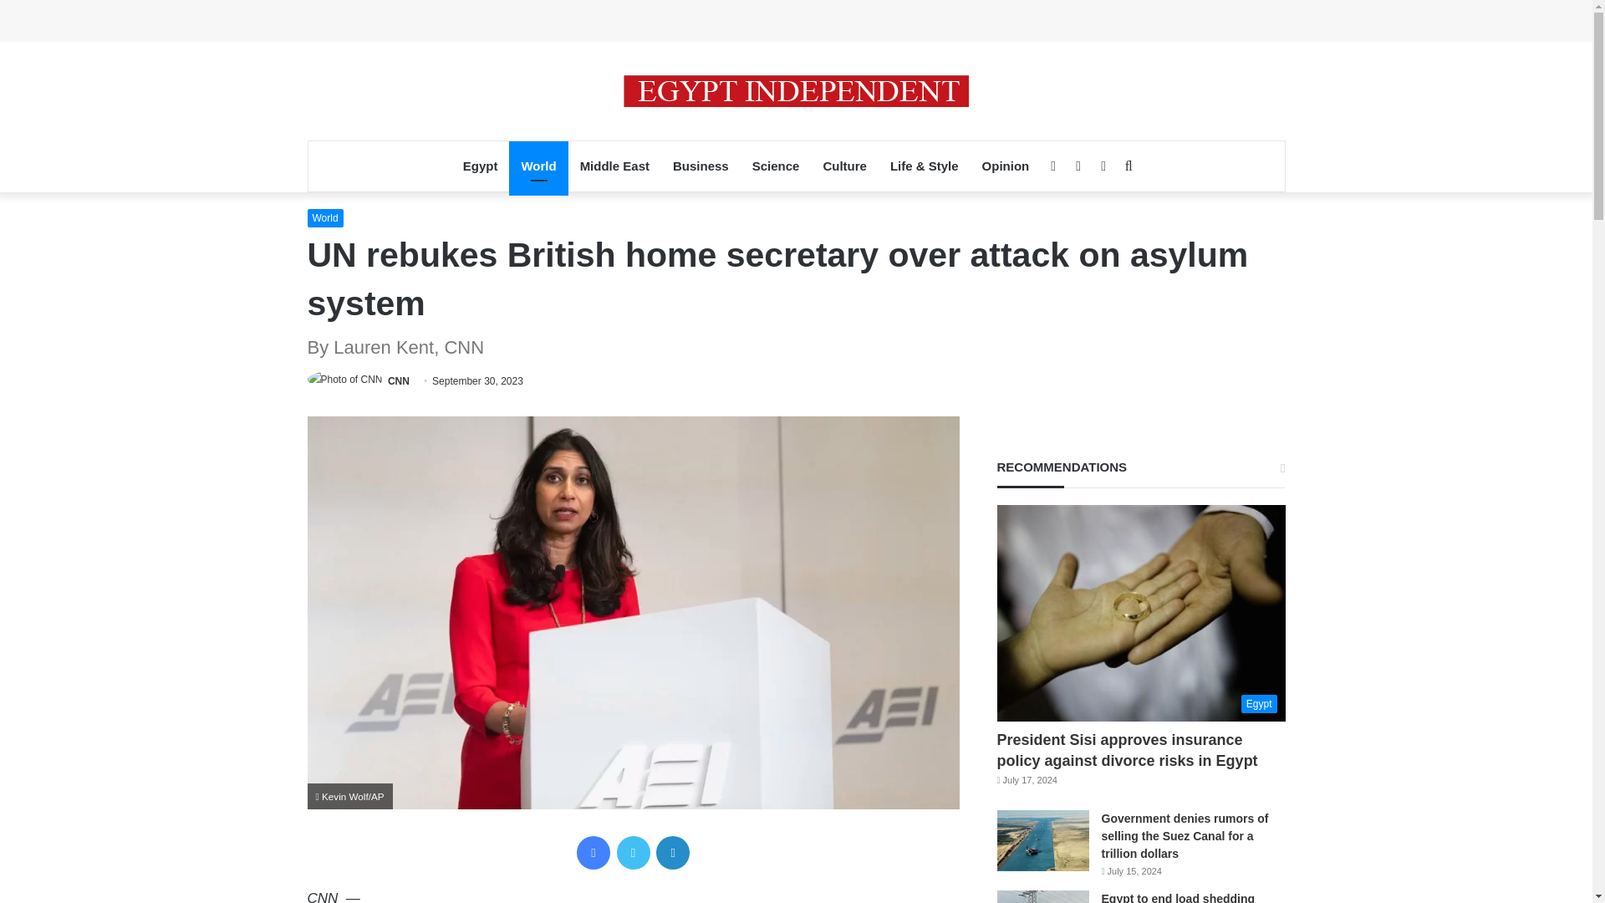 The width and height of the screenshot is (1605, 903). What do you see at coordinates (398, 381) in the screenshot?
I see `CNN` at bounding box center [398, 381].